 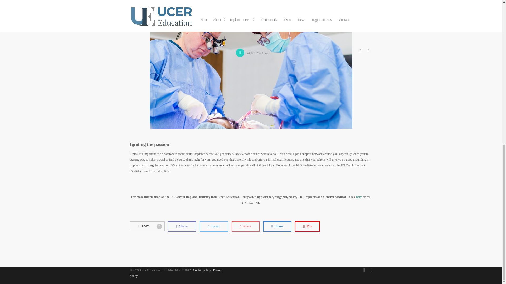 What do you see at coordinates (147, 226) in the screenshot?
I see `Tweet` at bounding box center [147, 226].